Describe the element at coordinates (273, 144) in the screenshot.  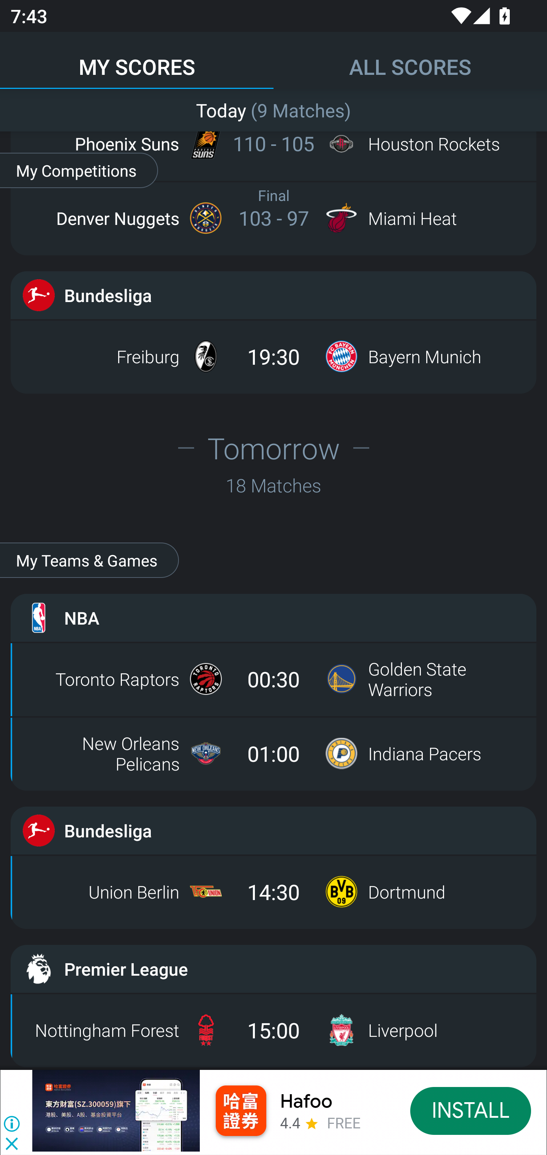
I see `Phoenix Suns Final 110 - 105 Houston Rockets` at that location.